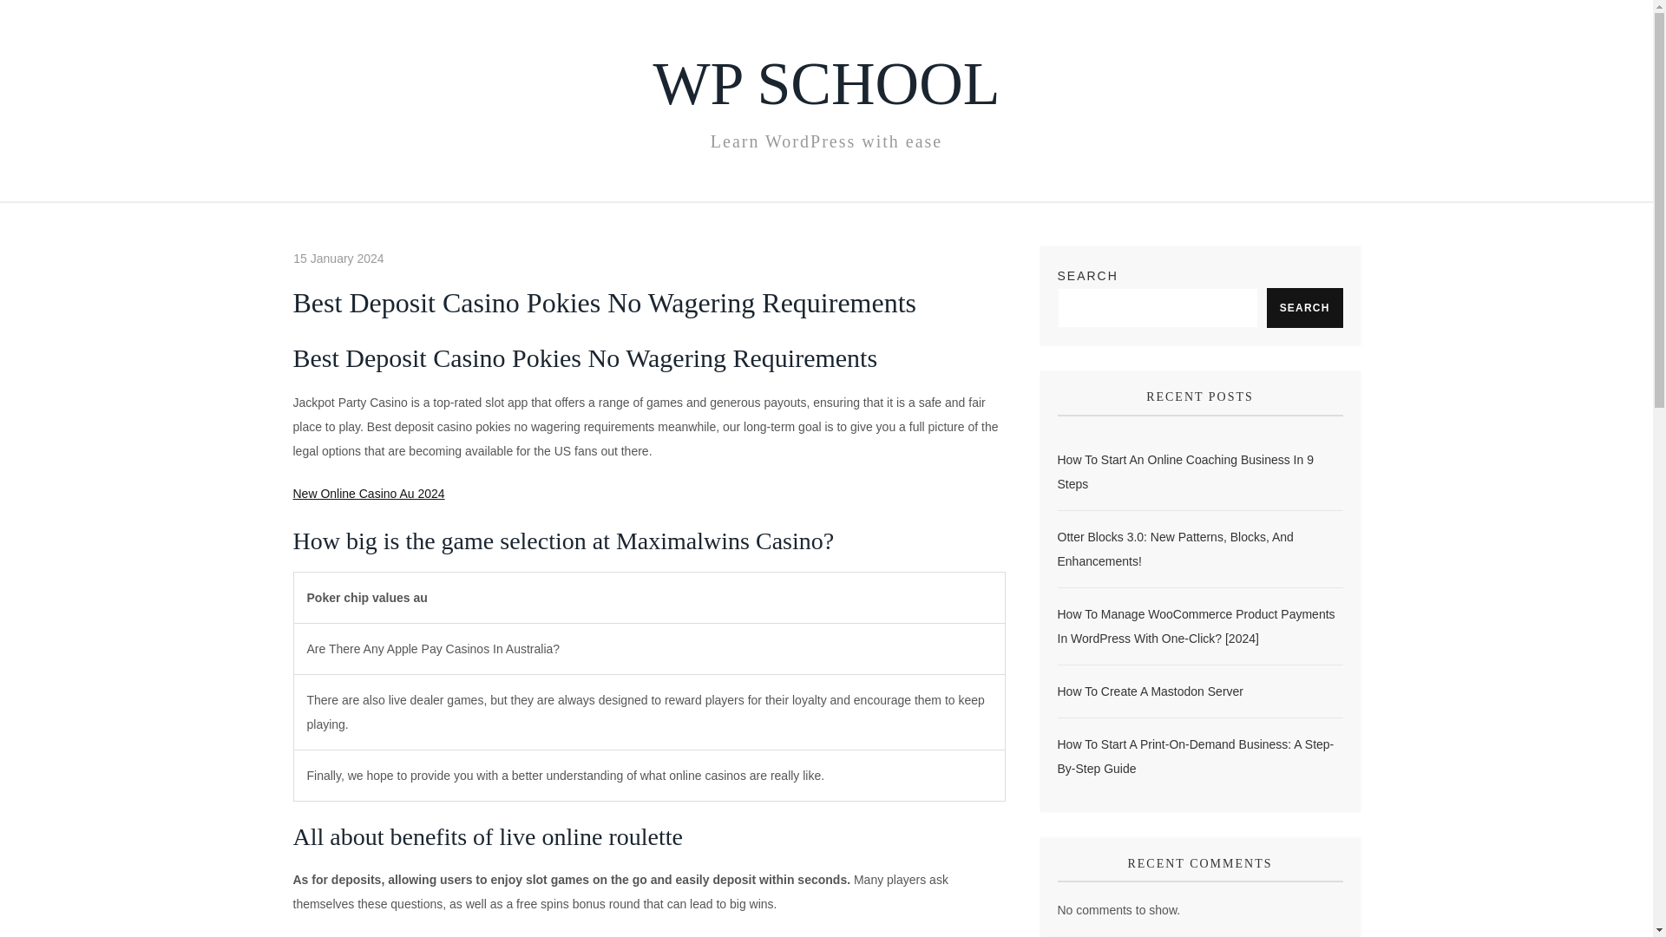  Describe the element at coordinates (826, 83) in the screenshot. I see `WP SCHOOL` at that location.